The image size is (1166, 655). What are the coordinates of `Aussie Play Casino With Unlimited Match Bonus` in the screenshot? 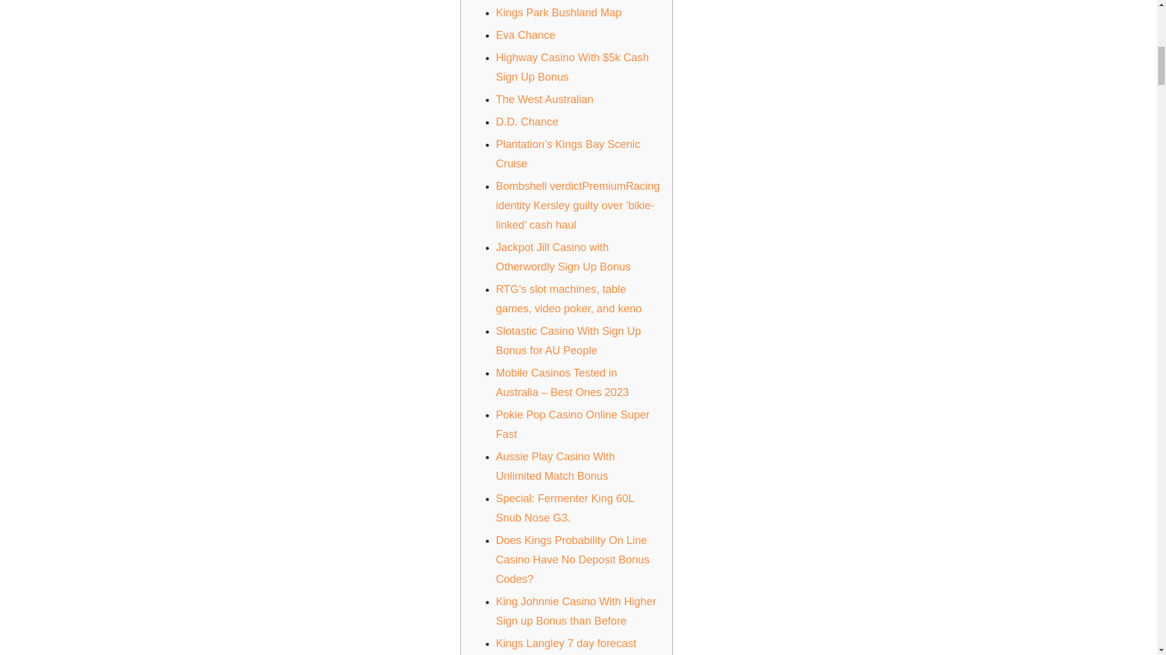 It's located at (555, 466).